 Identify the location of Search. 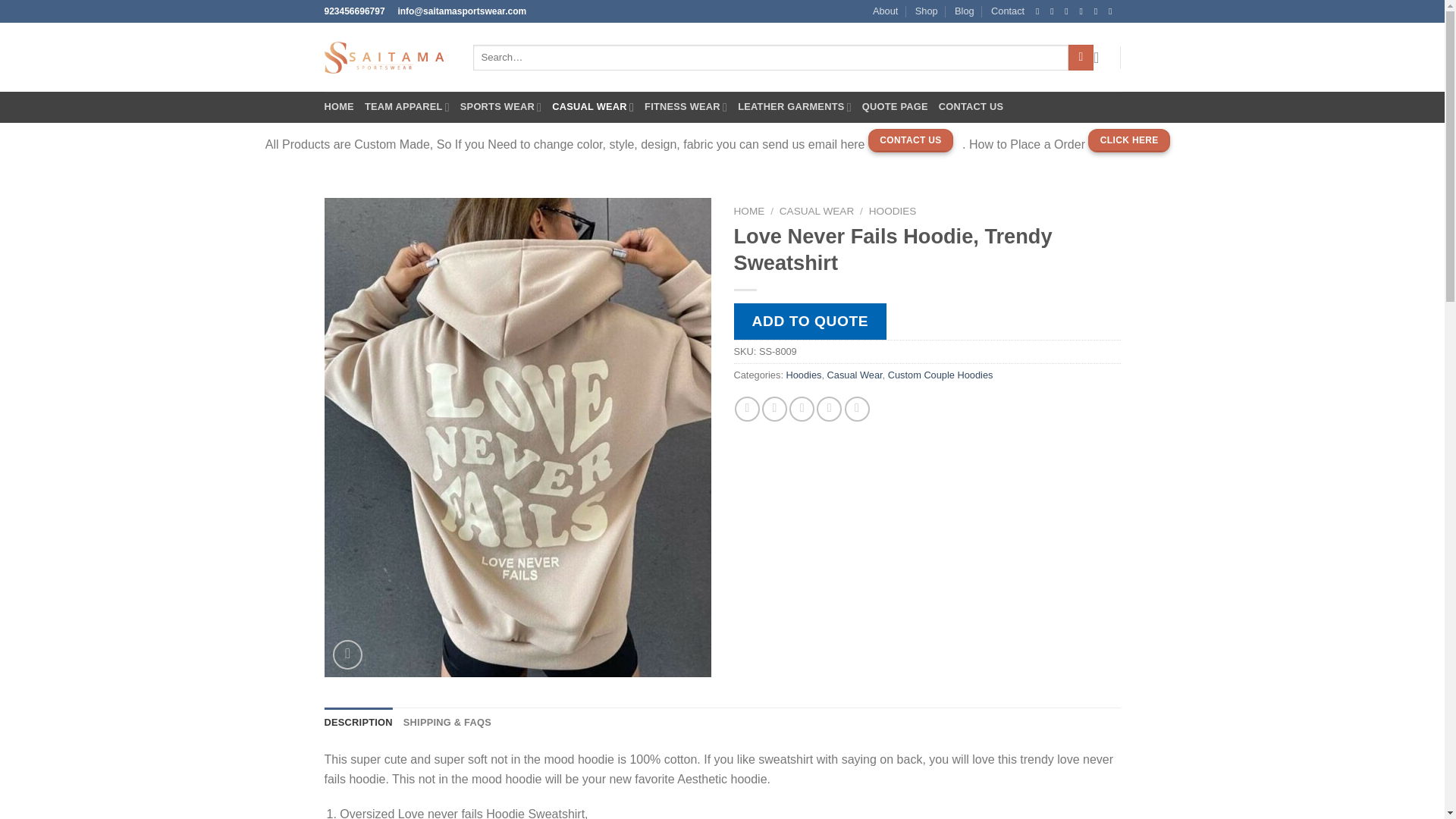
(1081, 58).